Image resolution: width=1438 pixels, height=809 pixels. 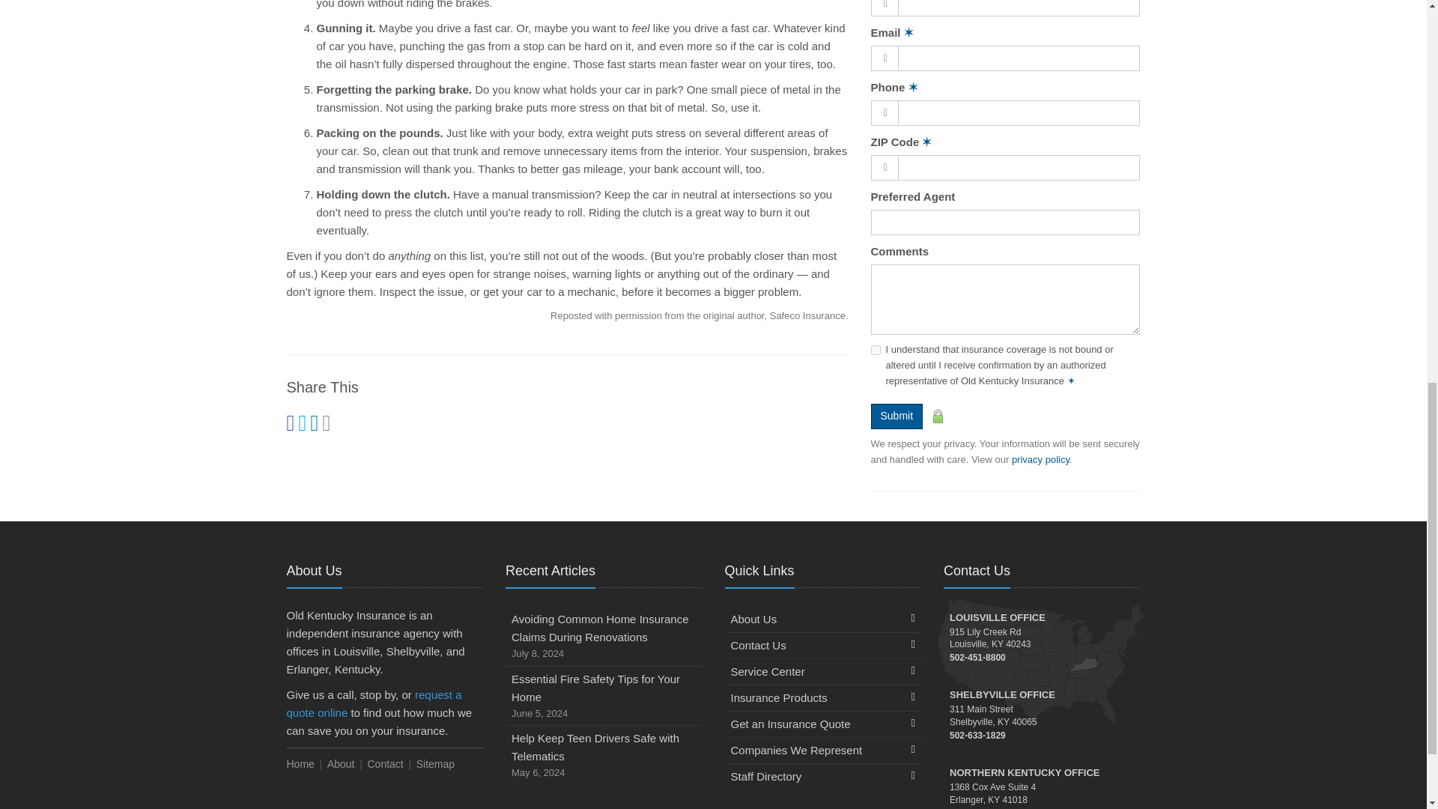 What do you see at coordinates (926, 142) in the screenshot?
I see `Required` at bounding box center [926, 142].